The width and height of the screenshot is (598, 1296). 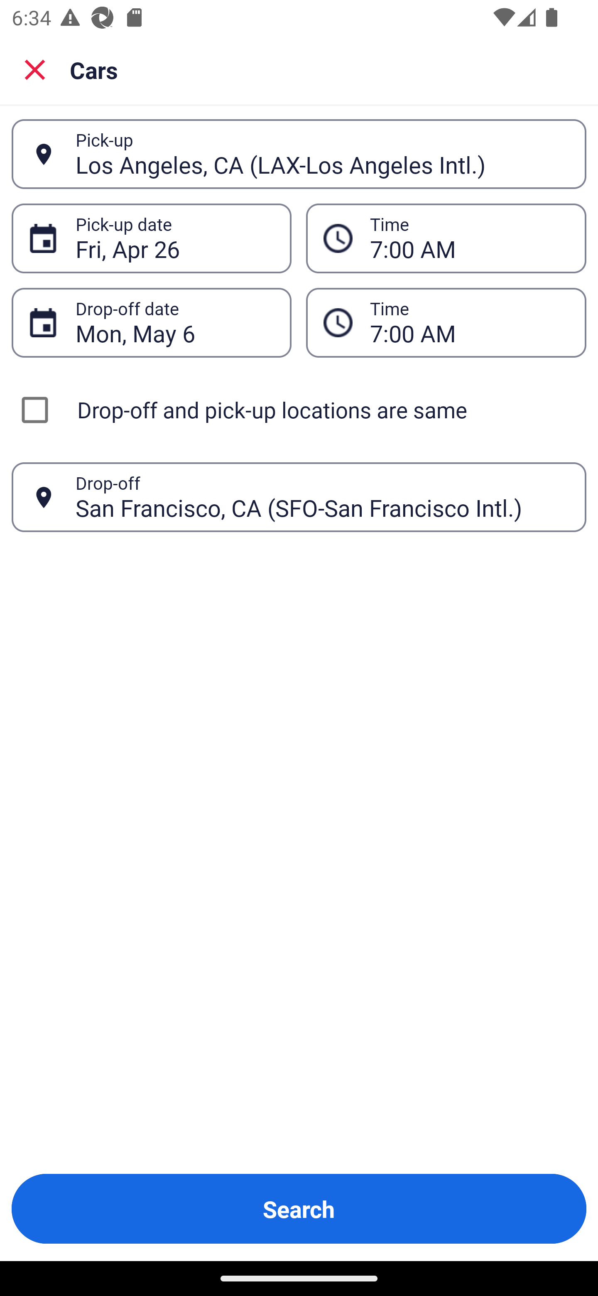 What do you see at coordinates (469, 238) in the screenshot?
I see `7:00 AM` at bounding box center [469, 238].